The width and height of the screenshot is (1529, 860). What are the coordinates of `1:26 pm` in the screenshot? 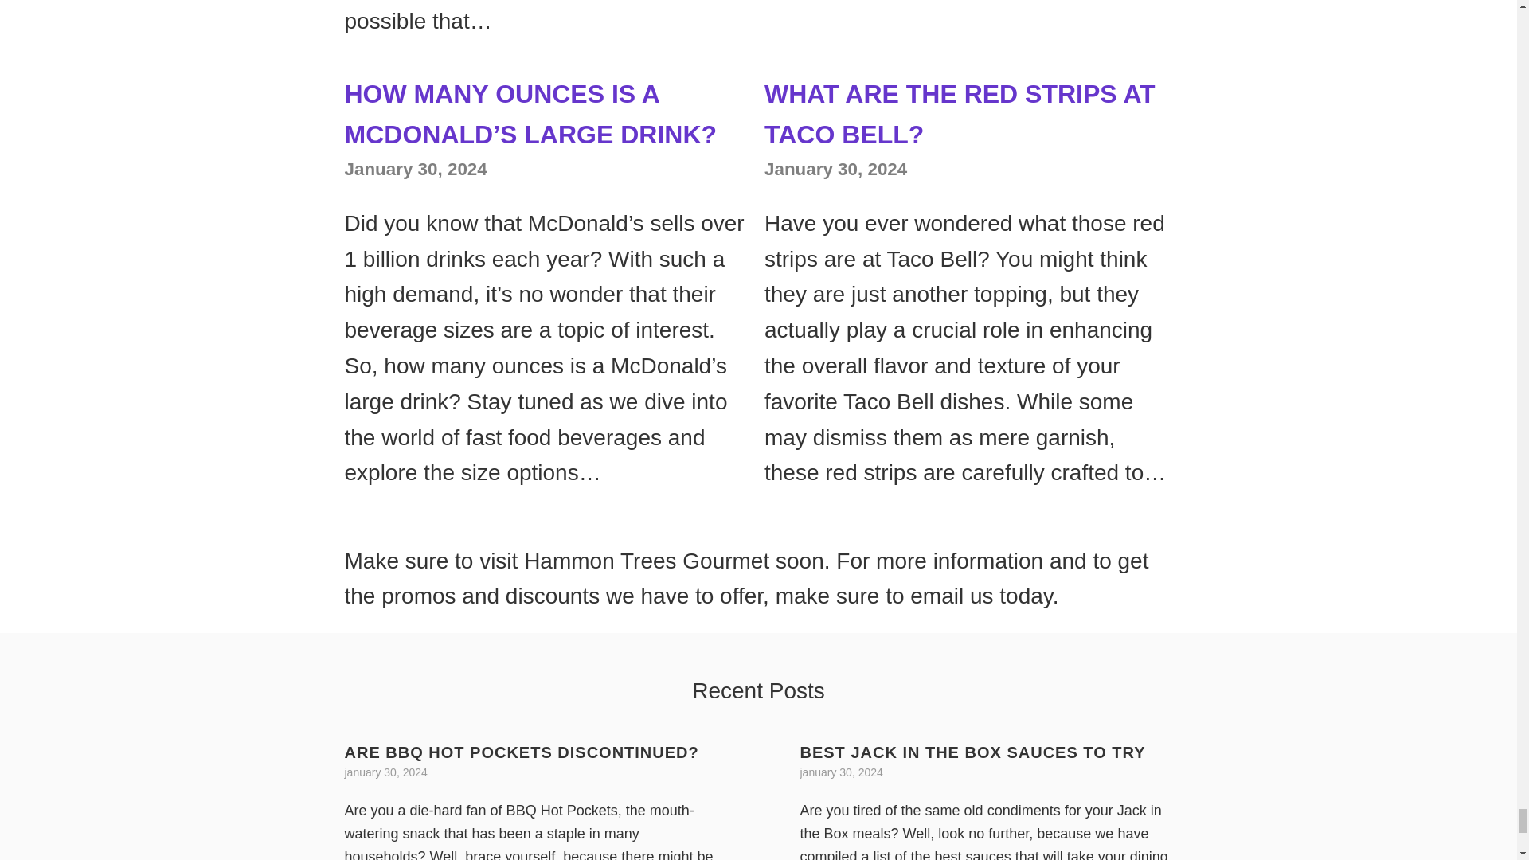 It's located at (835, 169).